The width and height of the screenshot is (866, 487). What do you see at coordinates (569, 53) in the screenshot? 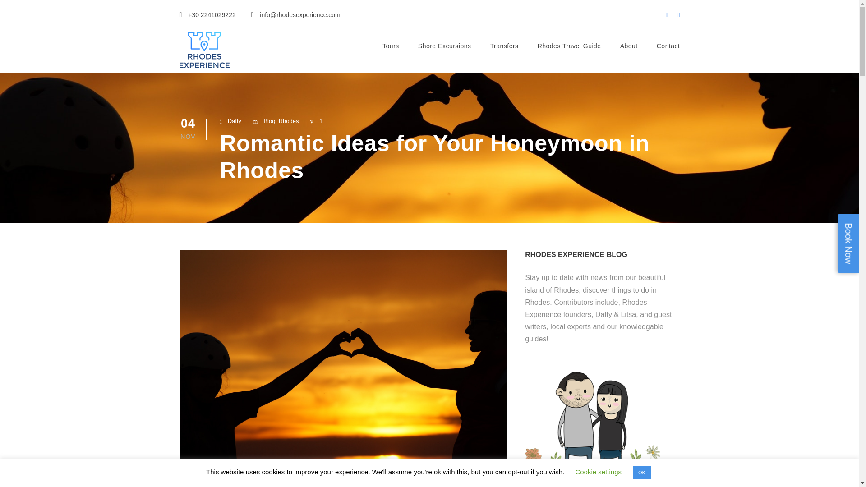
I see `Rhodes Travel Guide` at bounding box center [569, 53].